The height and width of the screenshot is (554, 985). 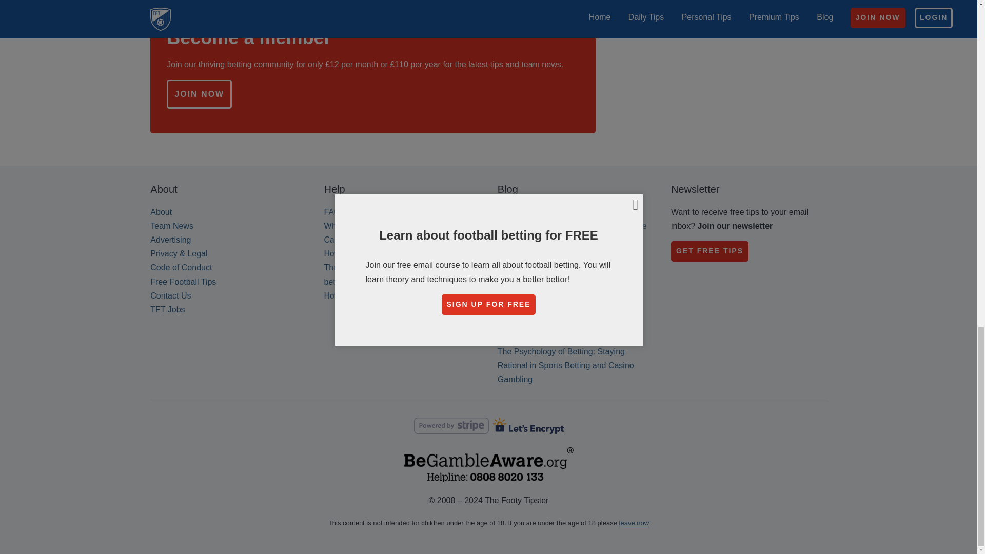 What do you see at coordinates (167, 310) in the screenshot?
I see `TFT Jobs` at bounding box center [167, 310].